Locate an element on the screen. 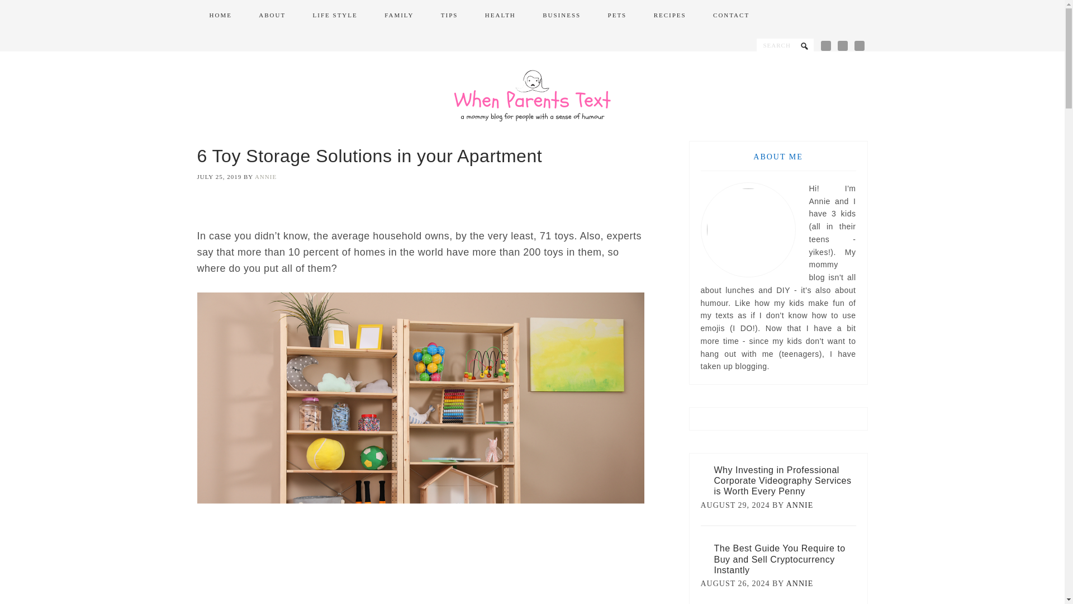 The width and height of the screenshot is (1073, 604). ANNIE is located at coordinates (800, 506).